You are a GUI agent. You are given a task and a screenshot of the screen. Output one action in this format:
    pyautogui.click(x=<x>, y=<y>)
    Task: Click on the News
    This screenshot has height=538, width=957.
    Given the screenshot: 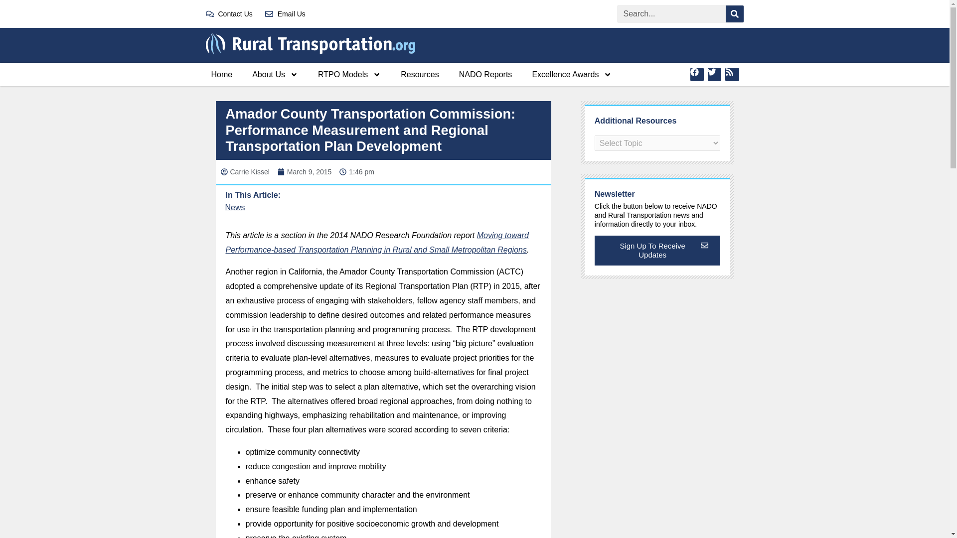 What is the action you would take?
    pyautogui.click(x=235, y=207)
    